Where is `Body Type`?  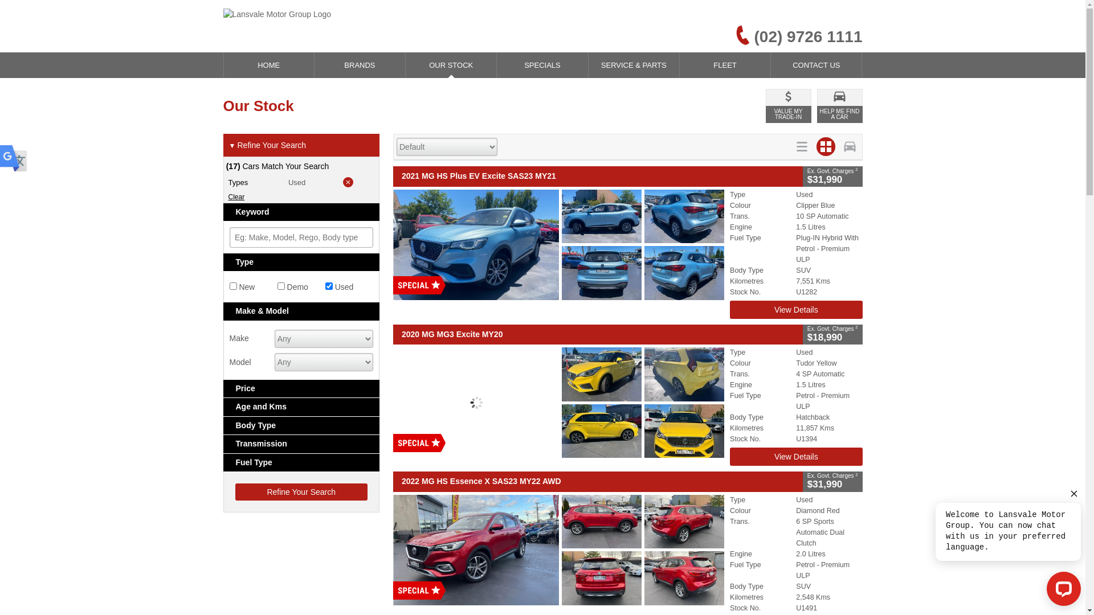
Body Type is located at coordinates (302, 426).